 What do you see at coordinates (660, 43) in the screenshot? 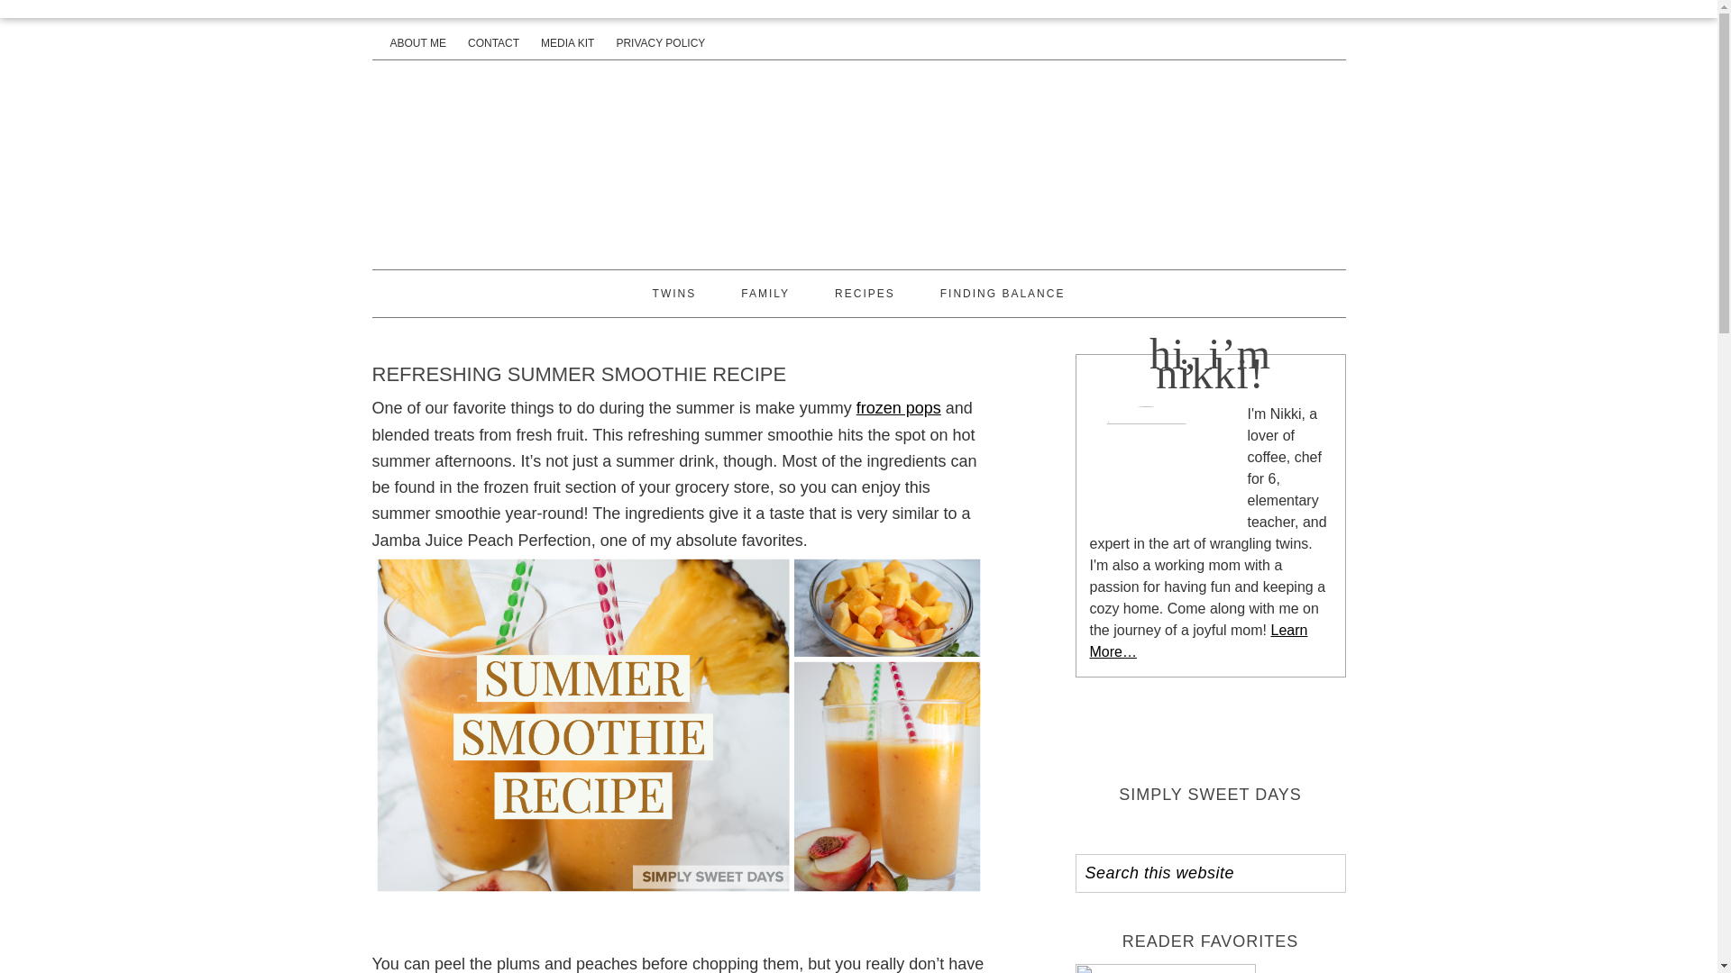
I see `PRIVACY POLICY` at bounding box center [660, 43].